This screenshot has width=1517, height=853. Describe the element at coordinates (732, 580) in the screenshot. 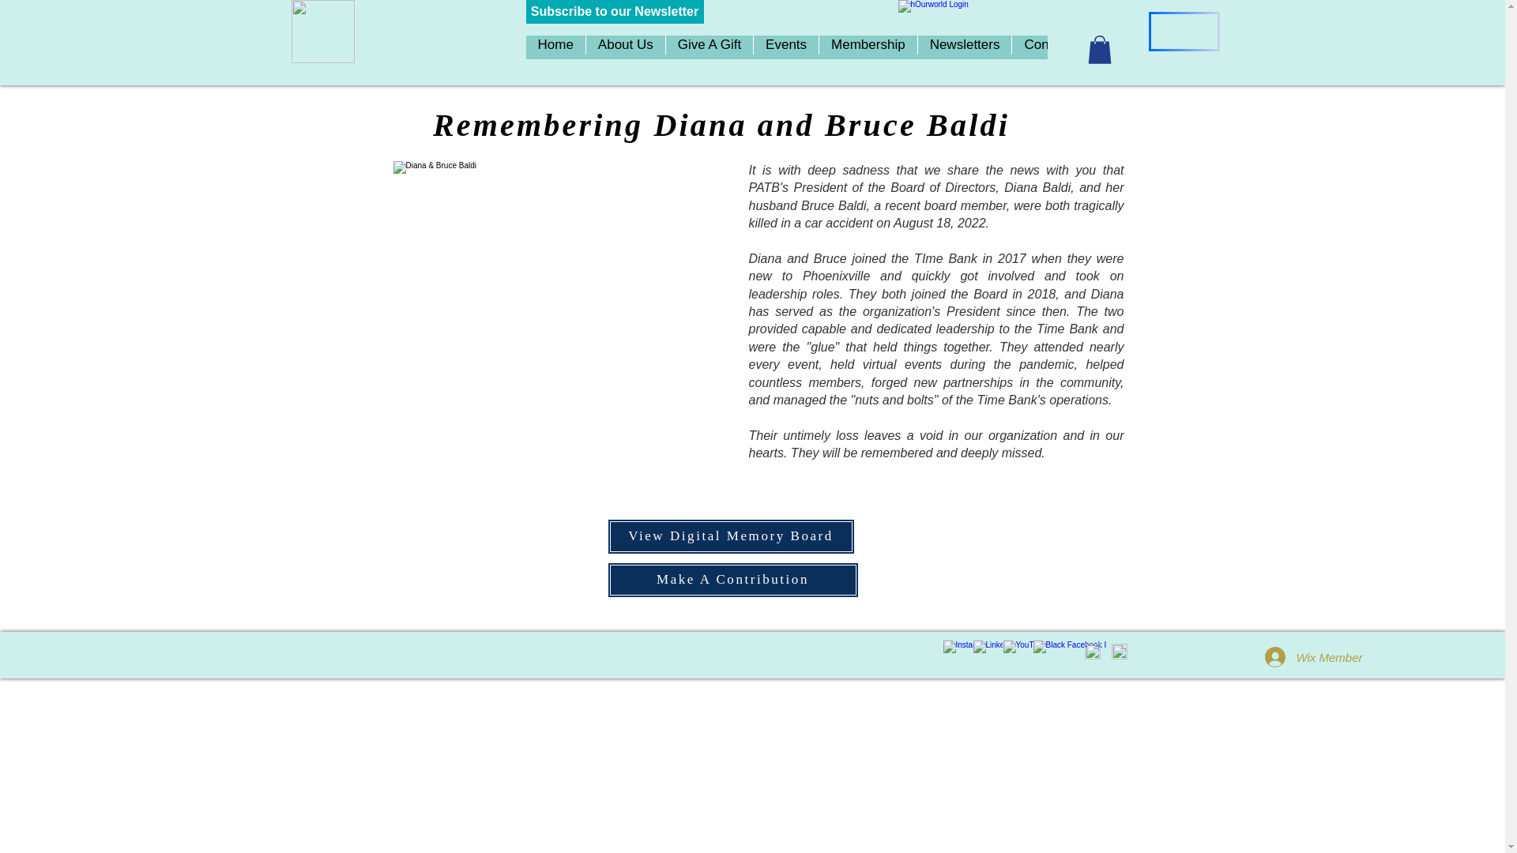

I see `Make A Contribution` at that location.